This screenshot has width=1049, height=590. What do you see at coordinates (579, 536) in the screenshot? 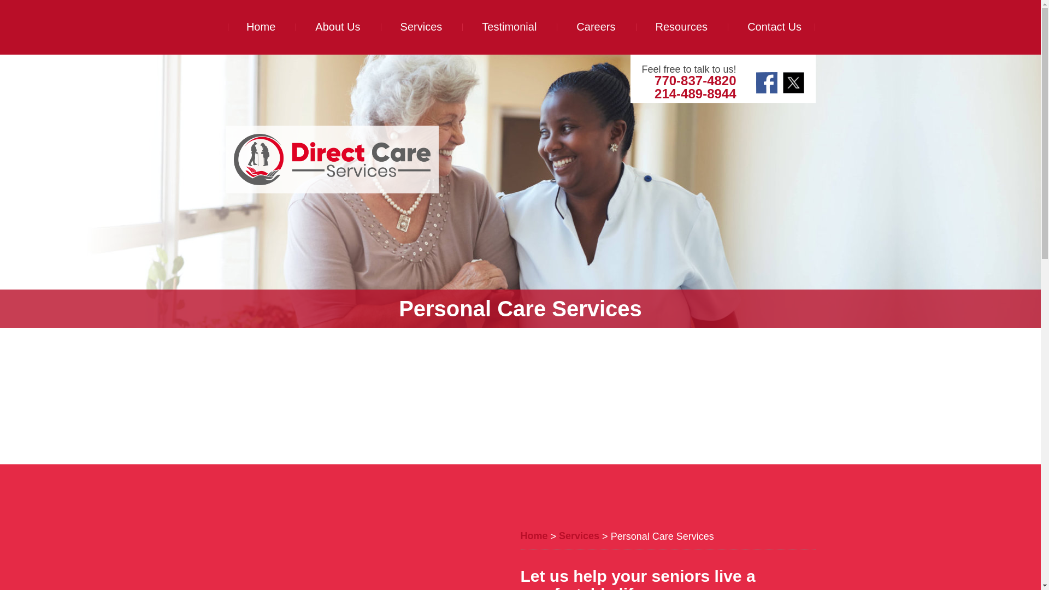
I see `Go to Services.` at bounding box center [579, 536].